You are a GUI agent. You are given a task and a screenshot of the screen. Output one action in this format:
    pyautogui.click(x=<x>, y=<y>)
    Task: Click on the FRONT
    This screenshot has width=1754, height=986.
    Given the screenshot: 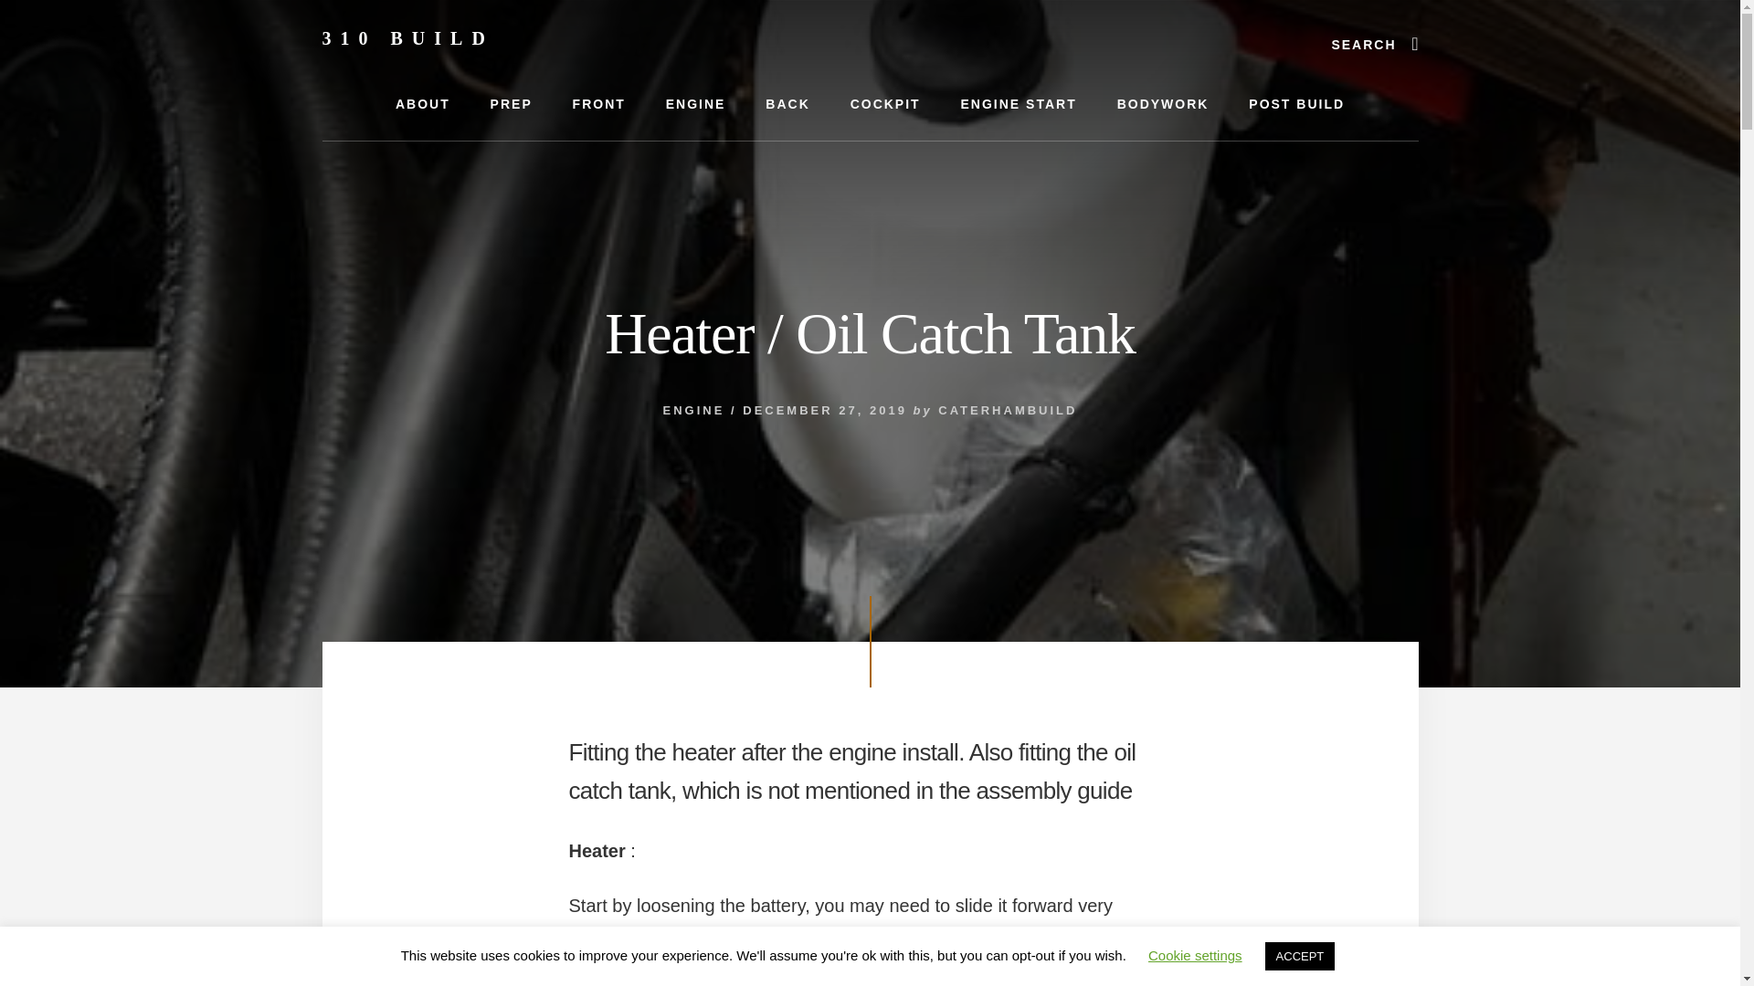 What is the action you would take?
    pyautogui.click(x=598, y=104)
    